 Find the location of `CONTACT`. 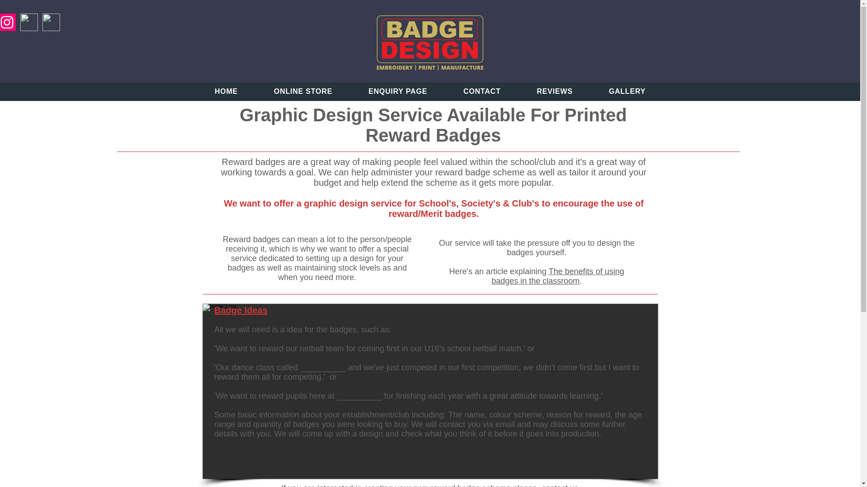

CONTACT is located at coordinates (482, 91).